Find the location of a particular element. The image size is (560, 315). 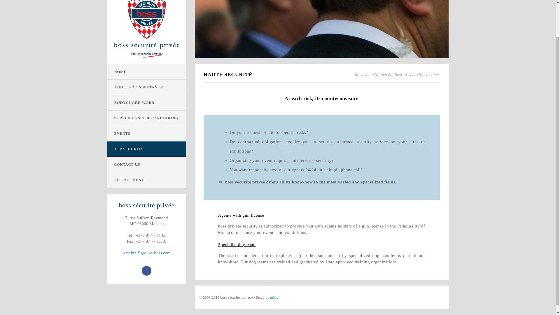

HOME is located at coordinates (146, 72).